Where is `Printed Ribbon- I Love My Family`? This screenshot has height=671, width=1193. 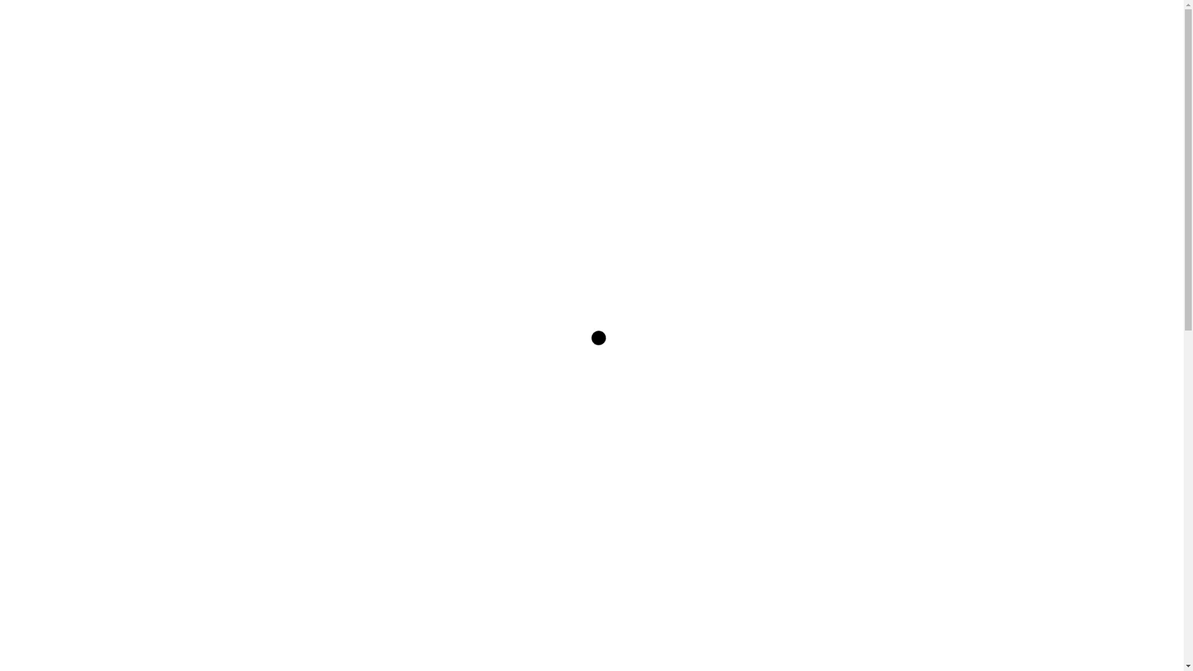
Printed Ribbon- I Love My Family is located at coordinates (344, 489).